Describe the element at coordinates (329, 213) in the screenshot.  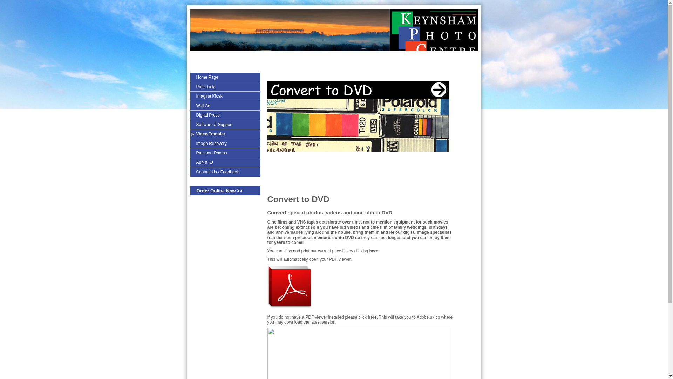
I see `Convert special photos, videos and cine film to DVD` at that location.